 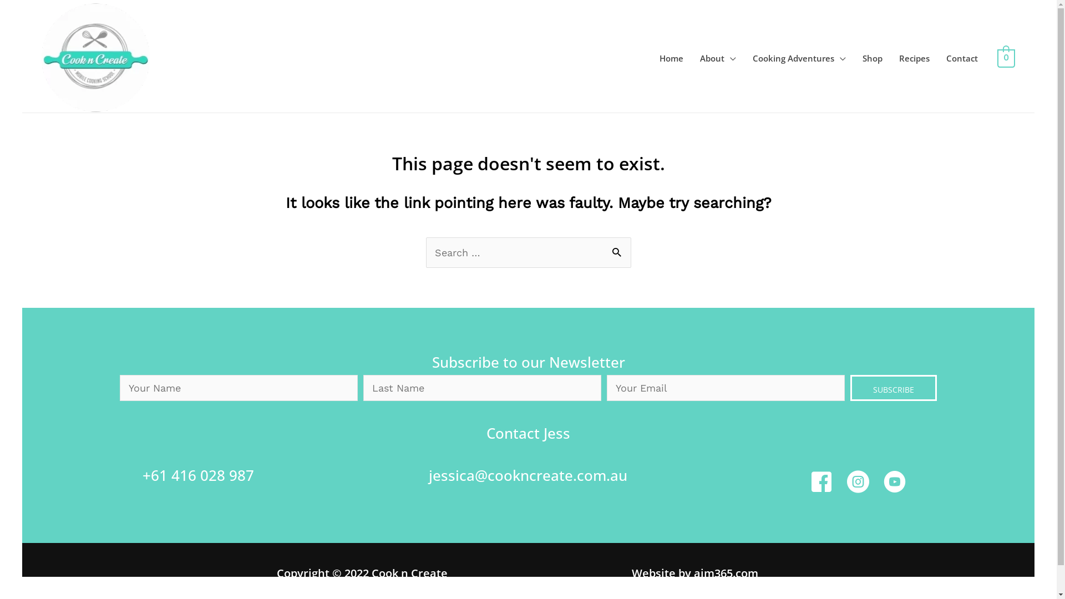 What do you see at coordinates (962, 58) in the screenshot?
I see `Contact` at bounding box center [962, 58].